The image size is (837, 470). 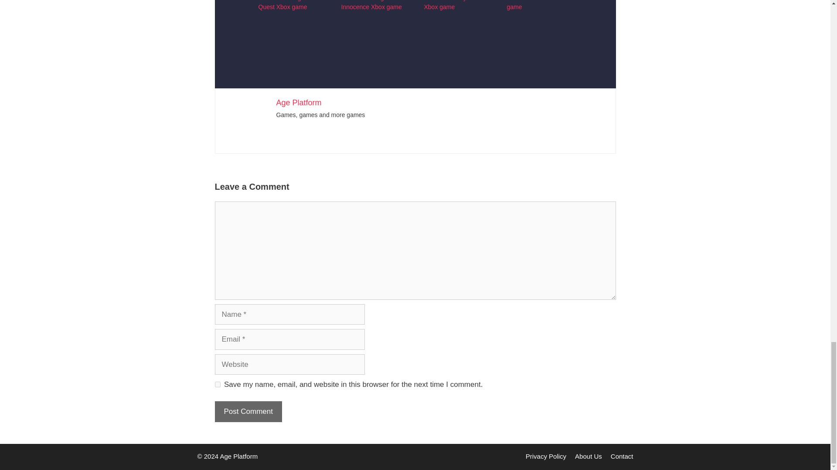 I want to click on About Us, so click(x=589, y=456).